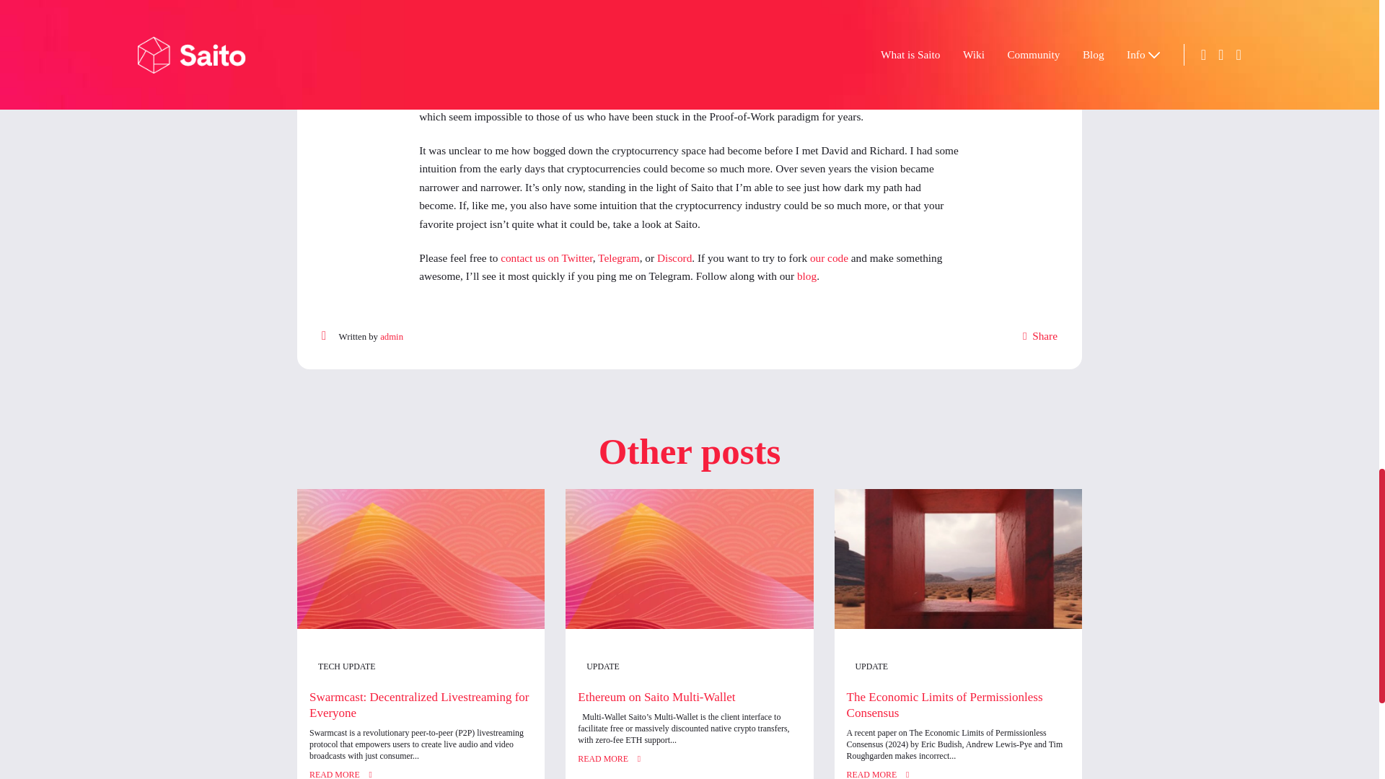  I want to click on admin, so click(461, 671).